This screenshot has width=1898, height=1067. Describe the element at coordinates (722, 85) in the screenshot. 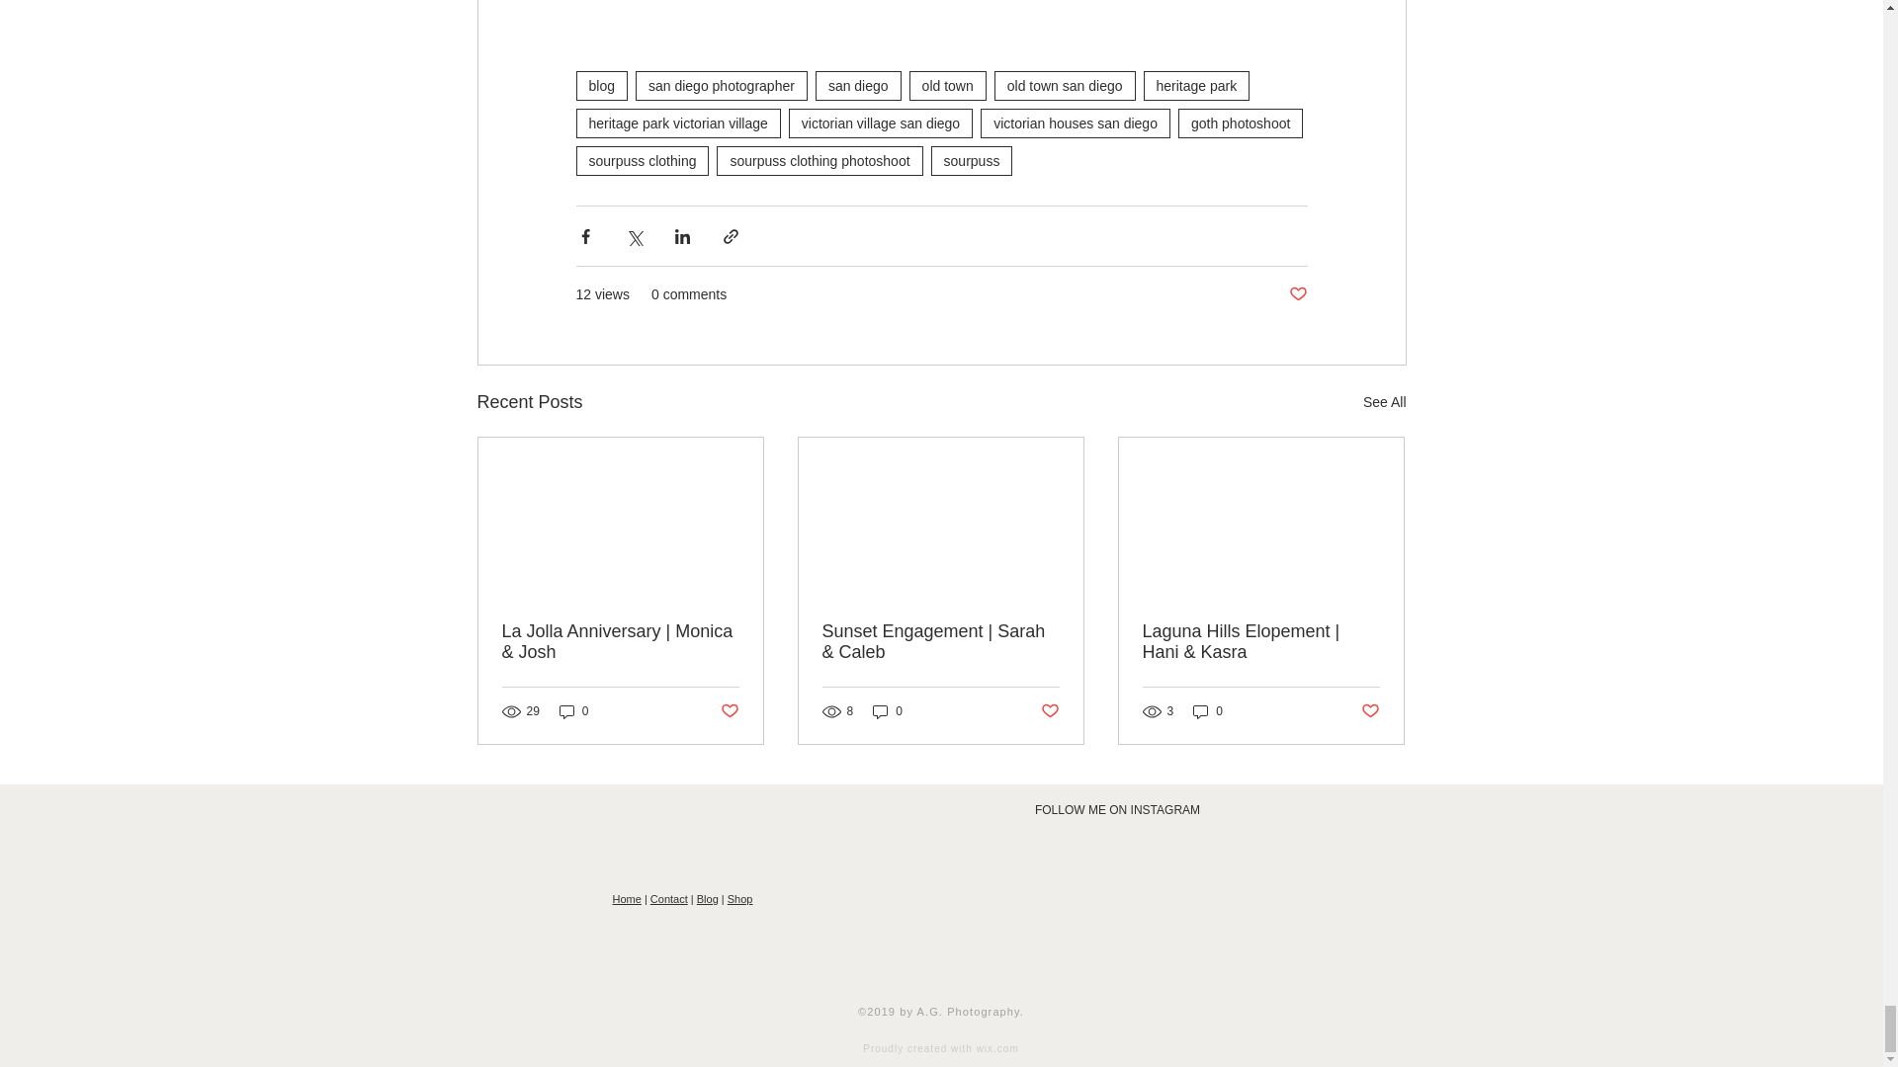

I see `san diego photographer` at that location.